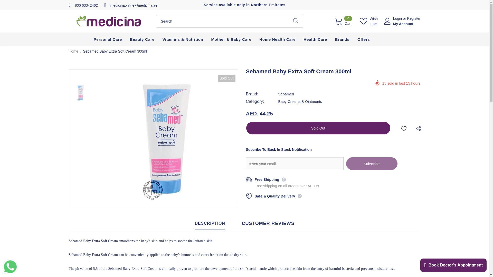 This screenshot has height=277, width=493. I want to click on Subscribe, so click(372, 163).